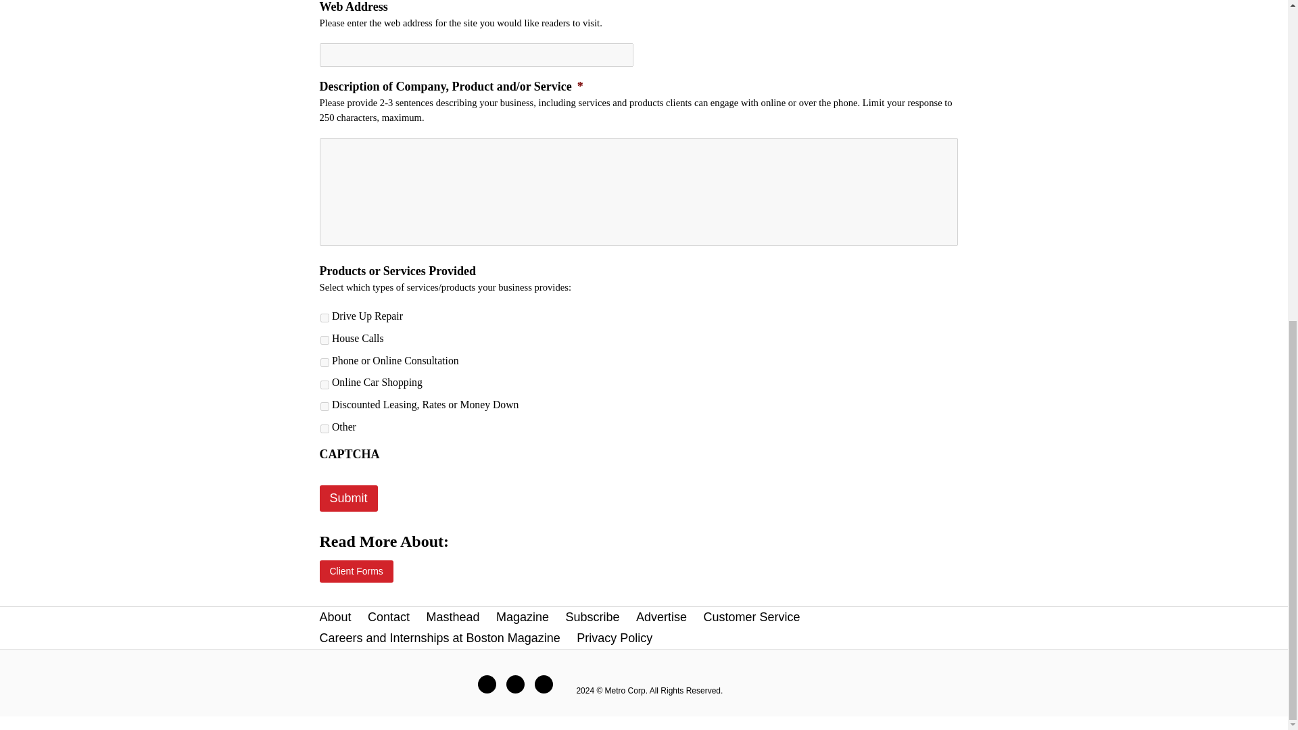 The height and width of the screenshot is (730, 1298). I want to click on Submit, so click(348, 499).